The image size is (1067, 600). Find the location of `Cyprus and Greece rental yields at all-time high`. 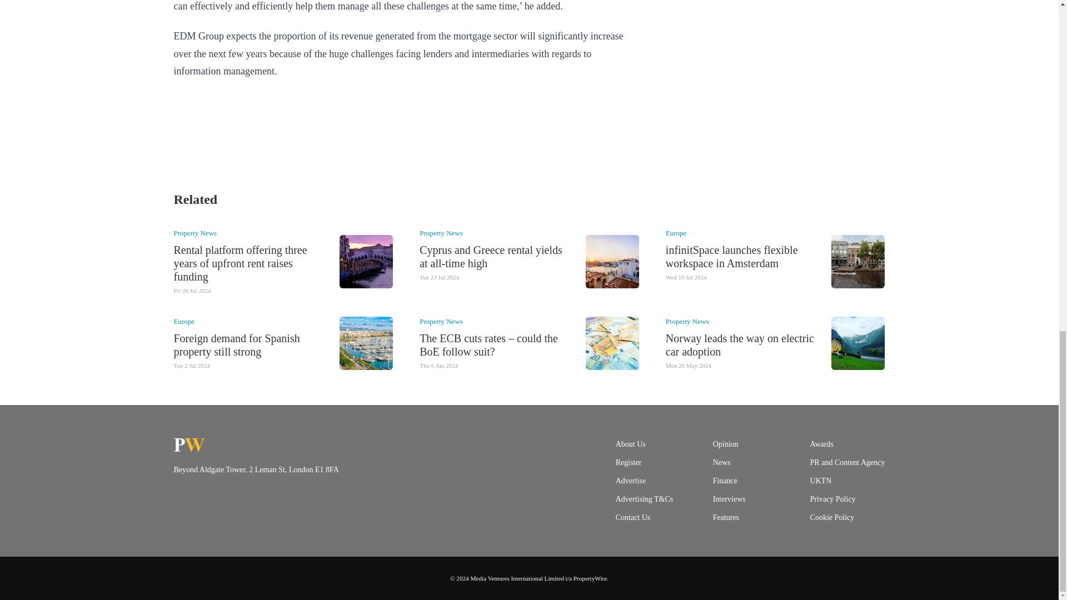

Cyprus and Greece rental yields at all-time high is located at coordinates (490, 256).